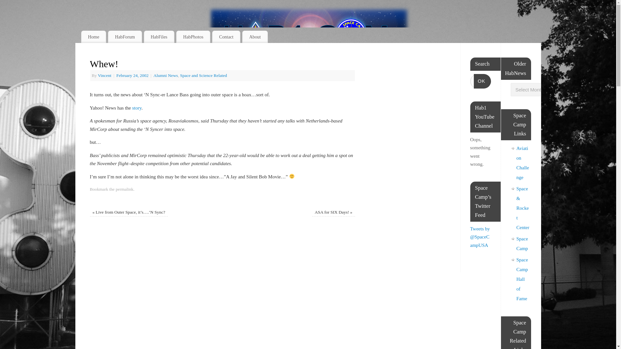  I want to click on HabFiles, so click(159, 37).